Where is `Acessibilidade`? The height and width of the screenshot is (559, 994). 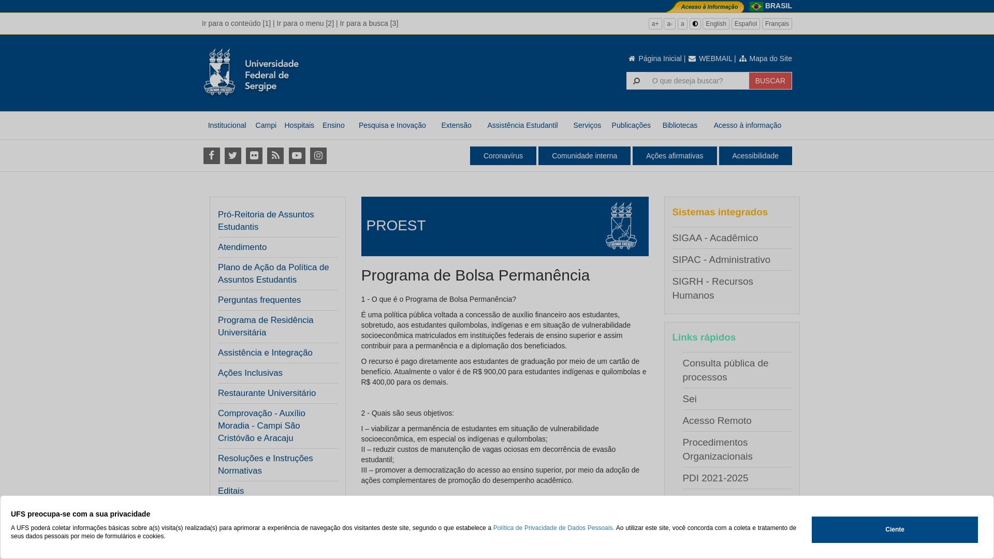 Acessibilidade is located at coordinates (755, 156).